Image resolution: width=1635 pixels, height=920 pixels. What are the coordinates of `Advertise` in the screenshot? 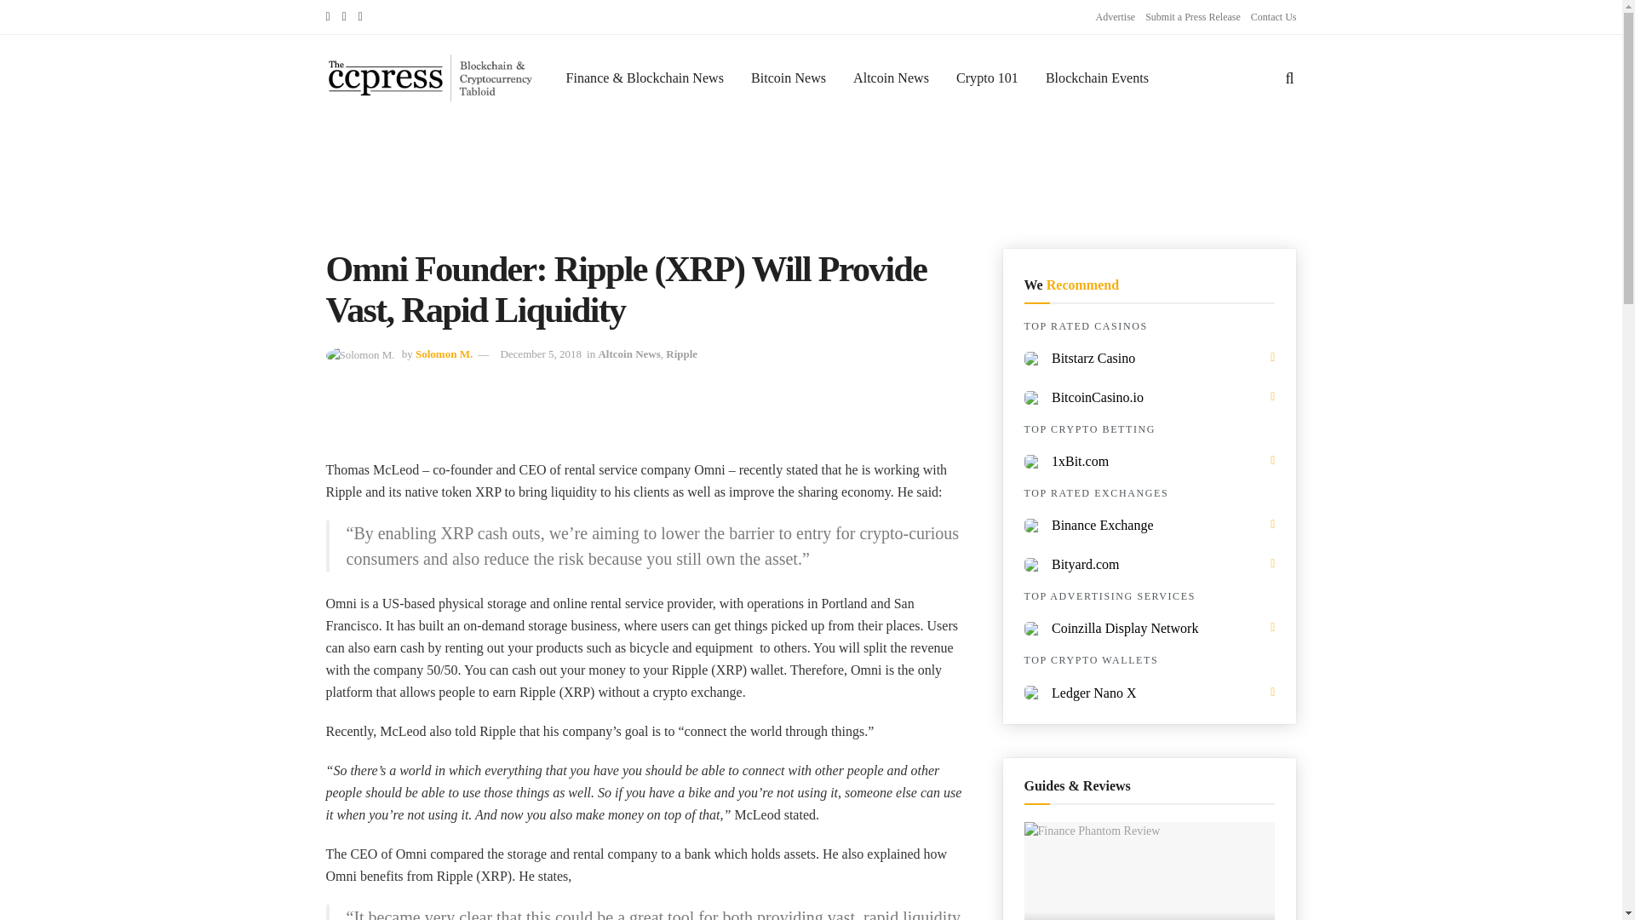 It's located at (1116, 17).